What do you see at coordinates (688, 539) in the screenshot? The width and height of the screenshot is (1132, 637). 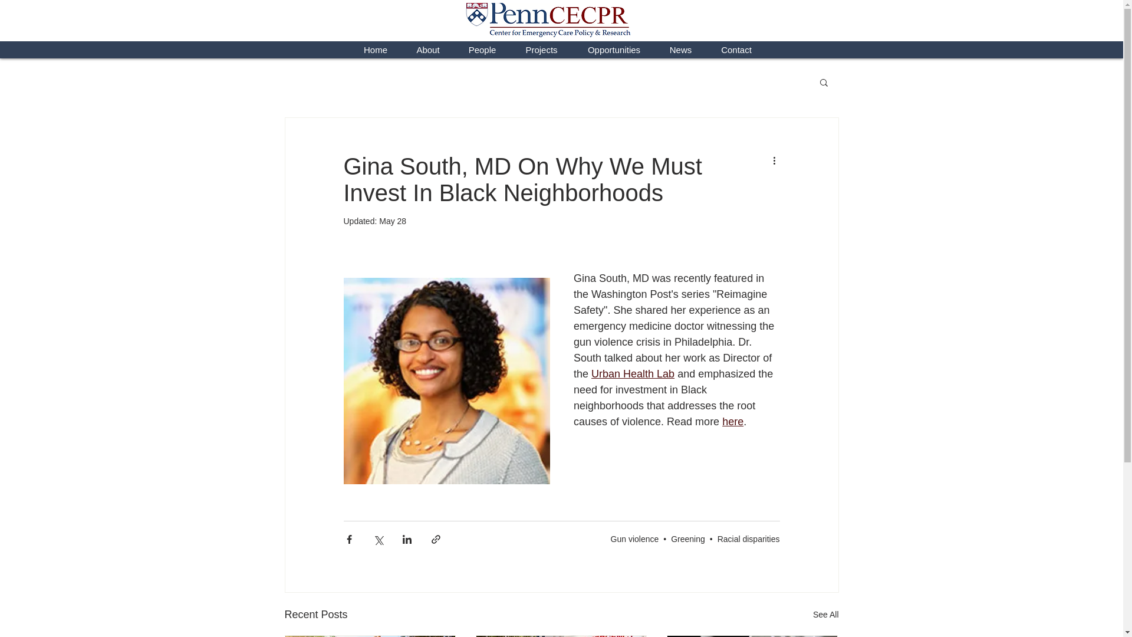 I see `Greening` at bounding box center [688, 539].